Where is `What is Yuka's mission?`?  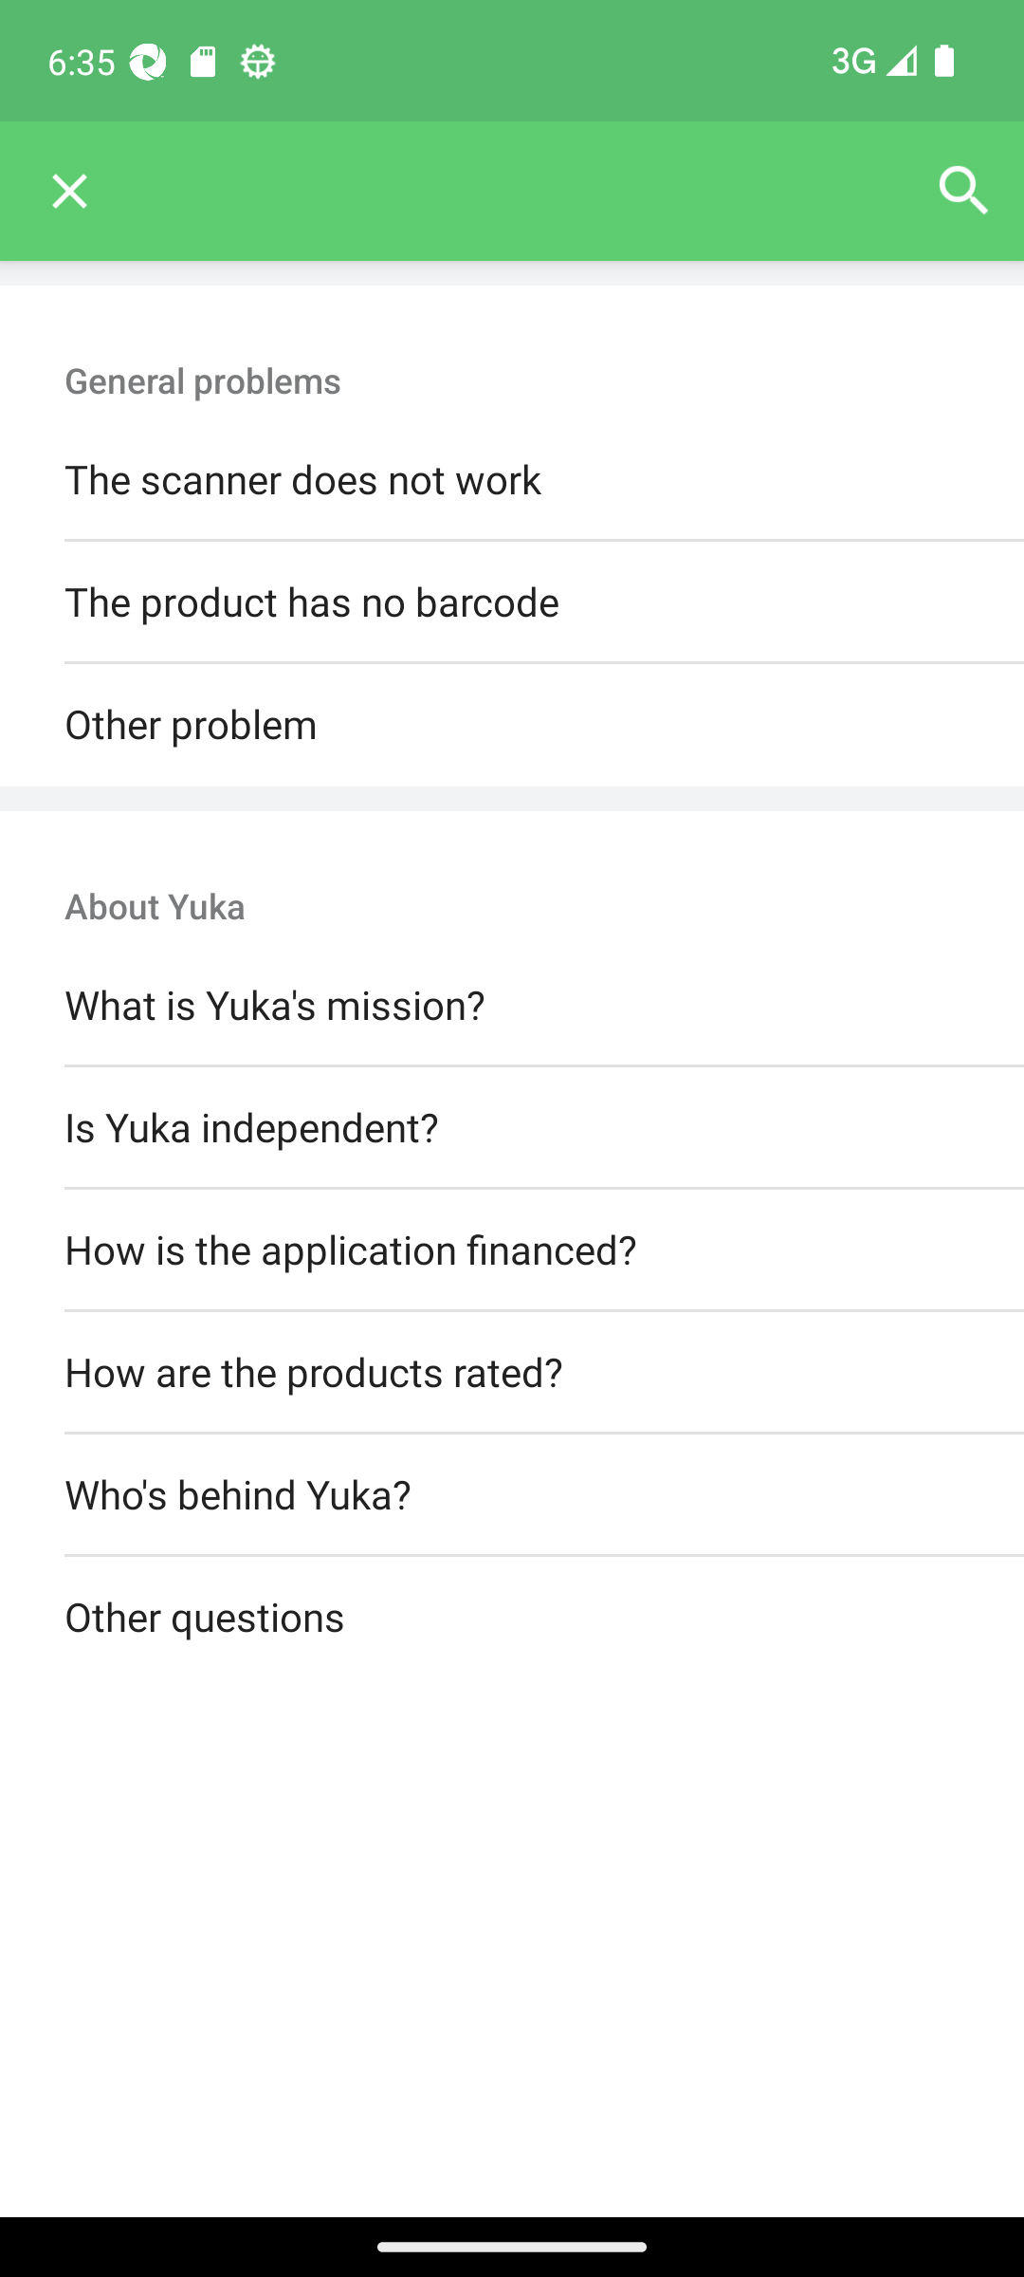 What is Yuka's mission? is located at coordinates (512, 1006).